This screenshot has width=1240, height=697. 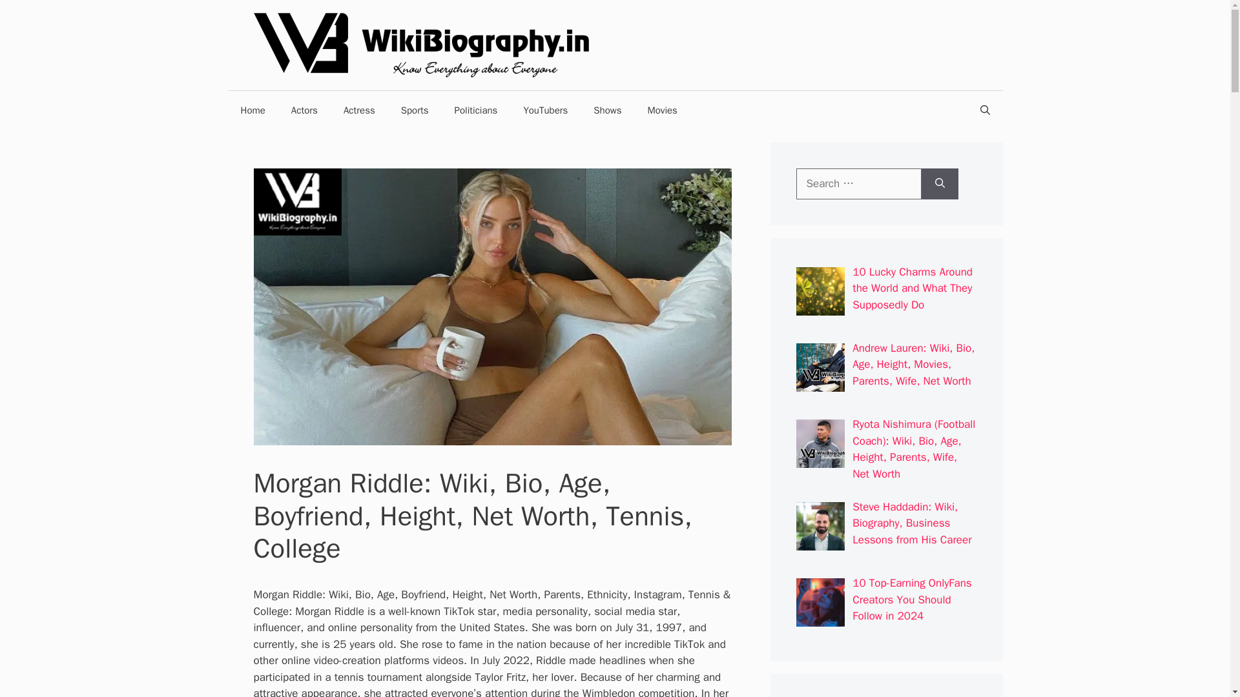 I want to click on Movies, so click(x=661, y=110).